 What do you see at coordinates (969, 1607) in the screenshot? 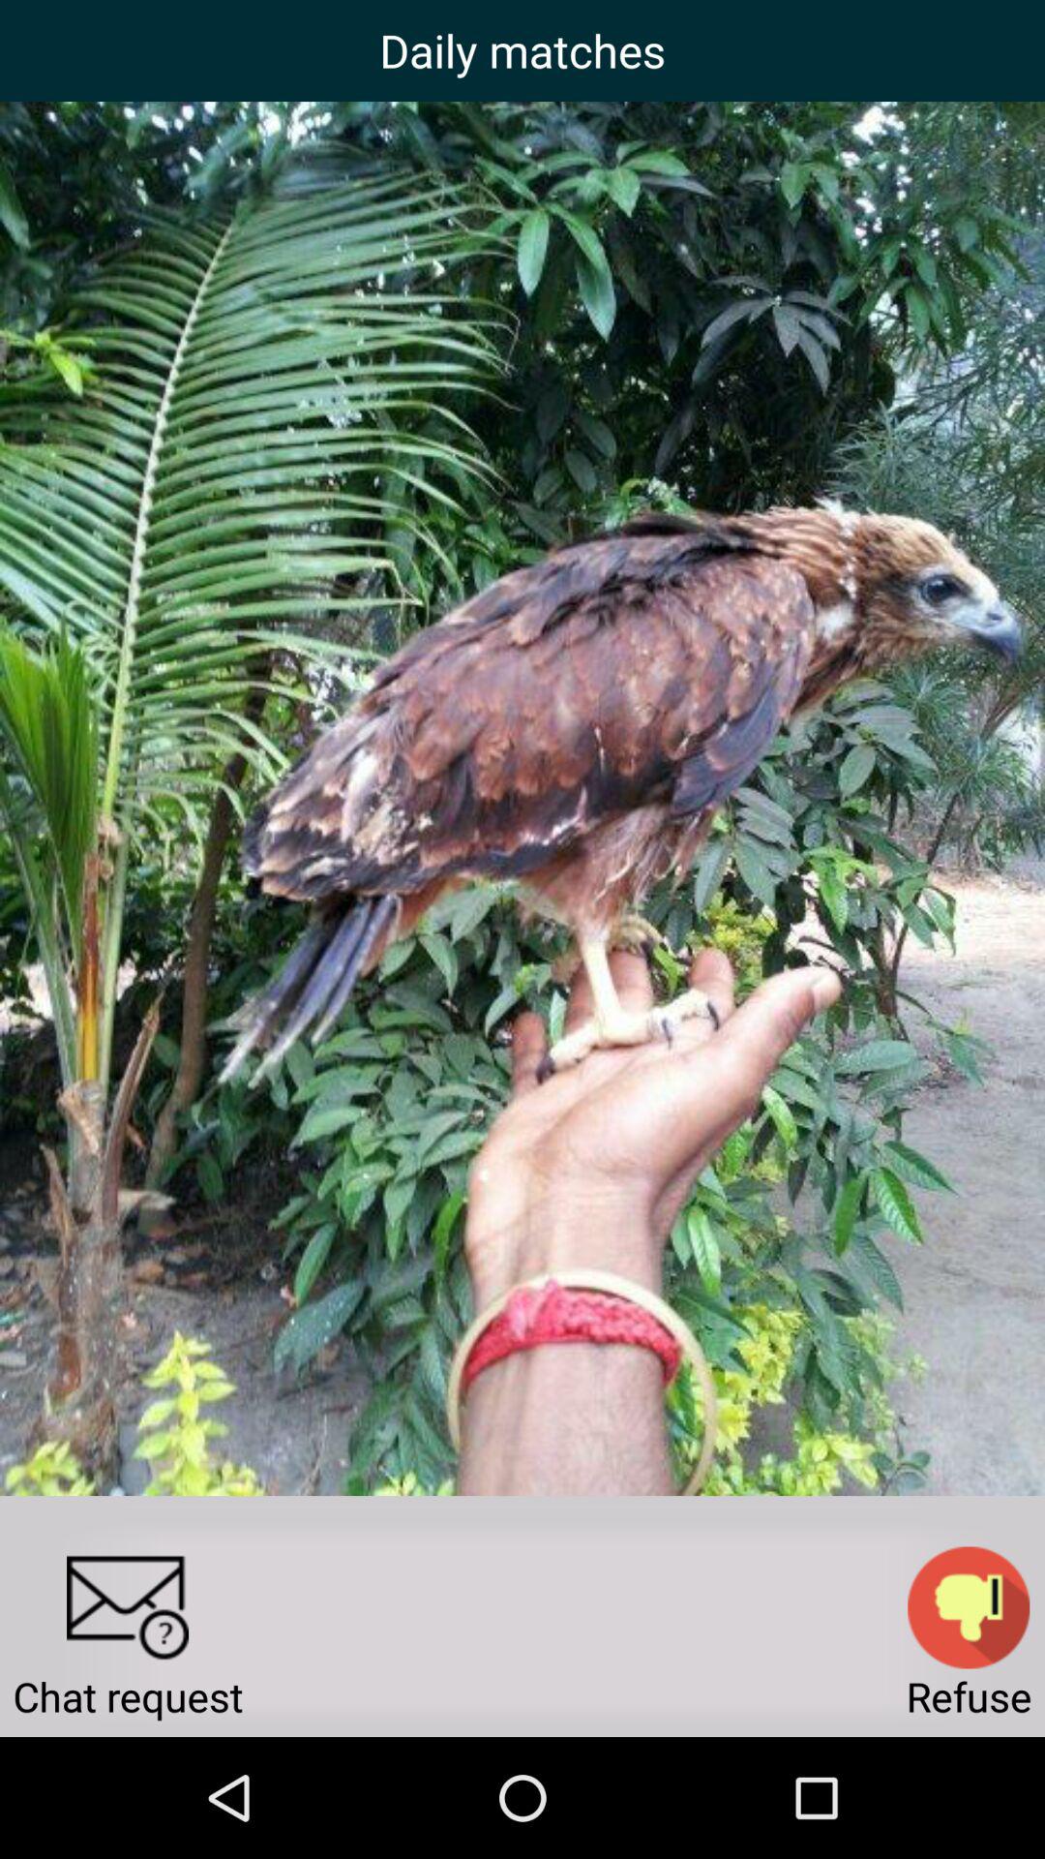
I see `remove current match` at bounding box center [969, 1607].